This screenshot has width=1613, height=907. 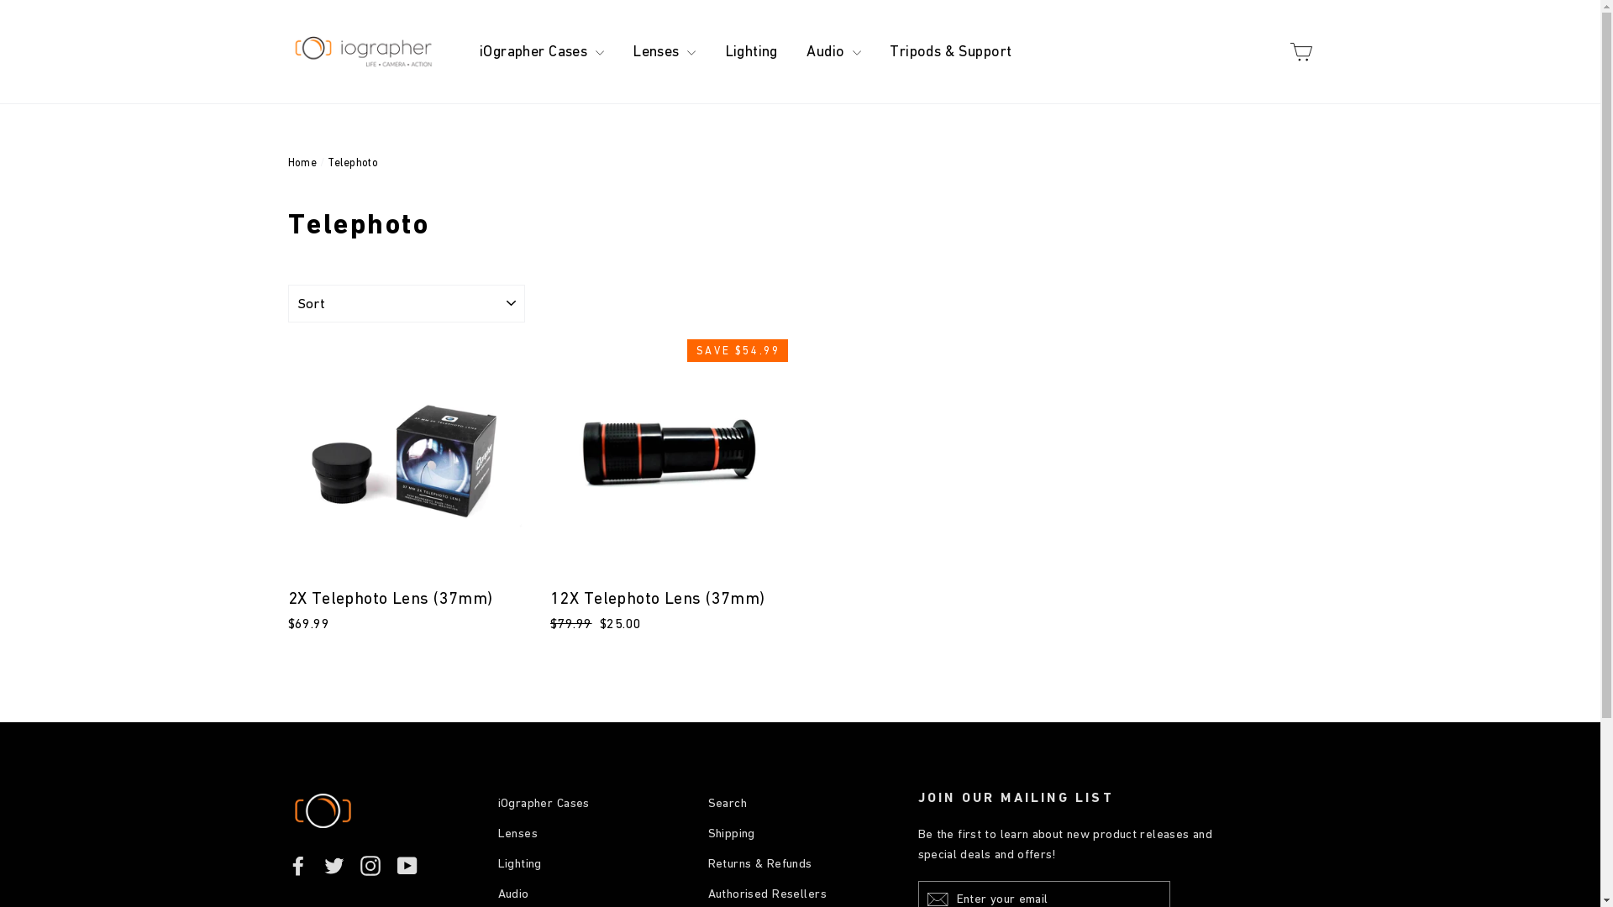 I want to click on Lenses, so click(x=590, y=833).